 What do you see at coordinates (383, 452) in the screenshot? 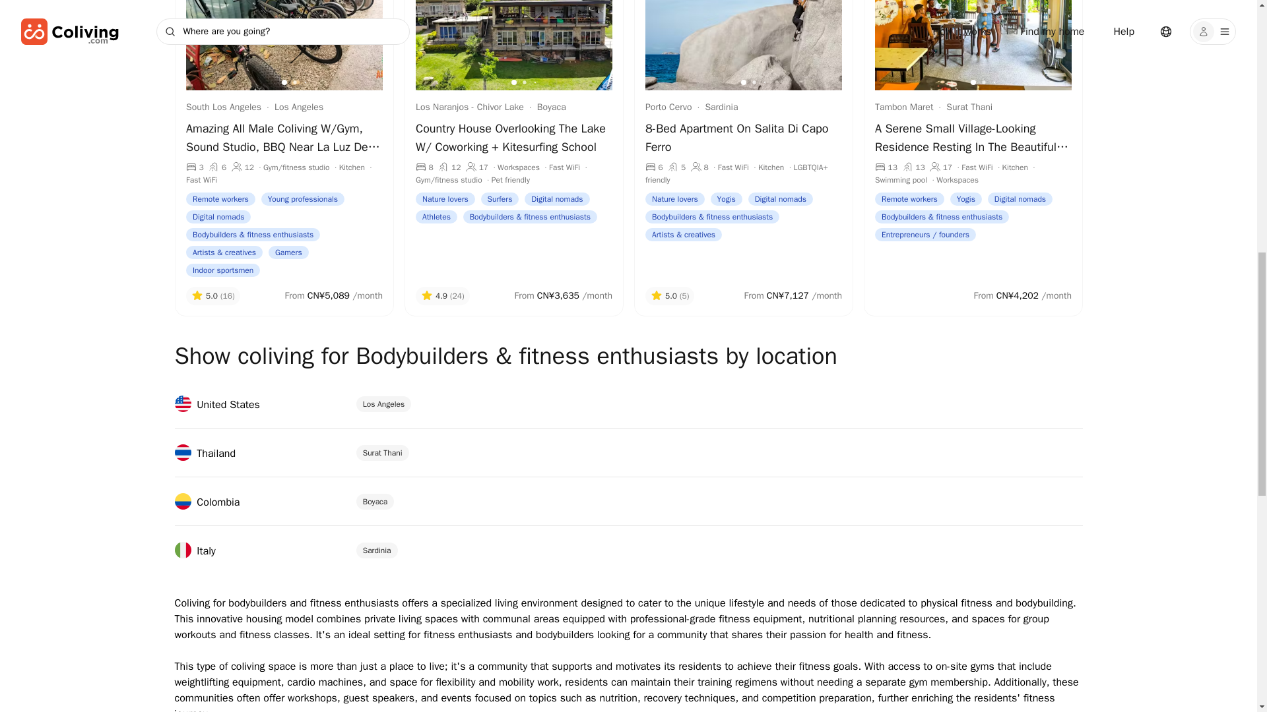
I see `Surat Thani` at bounding box center [383, 452].